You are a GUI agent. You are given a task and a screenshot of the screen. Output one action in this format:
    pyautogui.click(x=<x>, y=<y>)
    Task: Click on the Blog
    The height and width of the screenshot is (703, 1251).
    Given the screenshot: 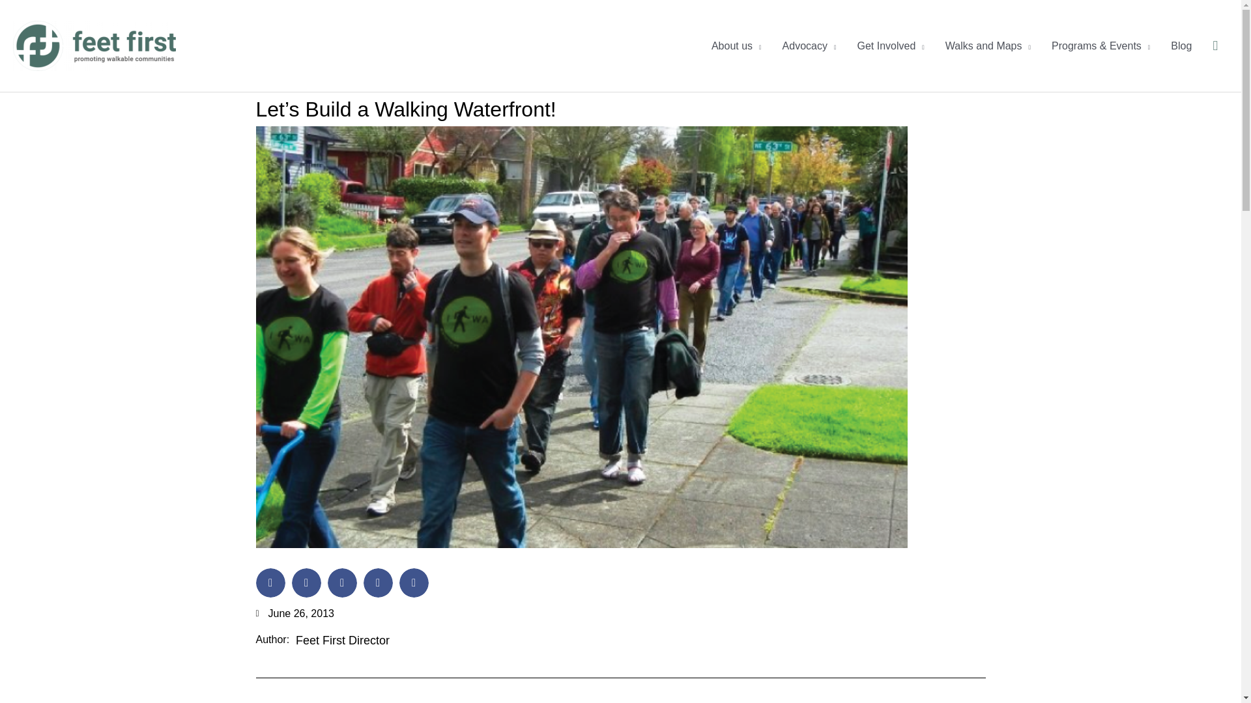 What is the action you would take?
    pyautogui.click(x=1181, y=45)
    